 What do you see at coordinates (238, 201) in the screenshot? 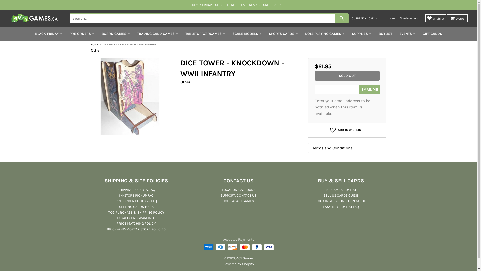
I see `JOBS AT 401 GAMES` at bounding box center [238, 201].